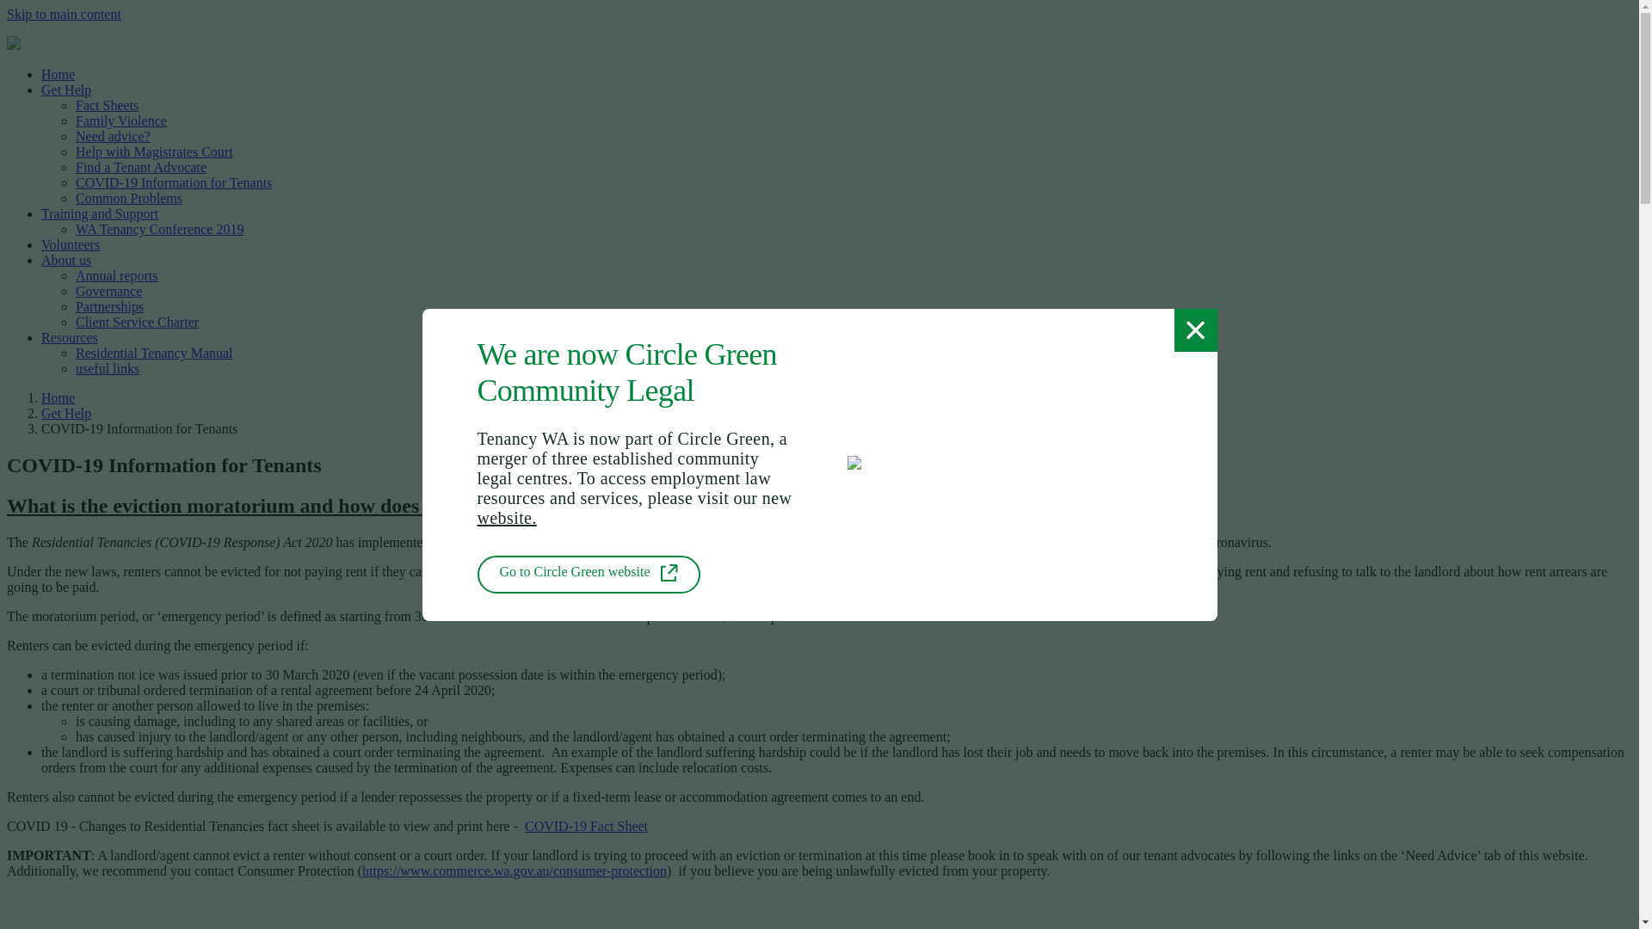  I want to click on Help with Magistrates Court, so click(155, 151).